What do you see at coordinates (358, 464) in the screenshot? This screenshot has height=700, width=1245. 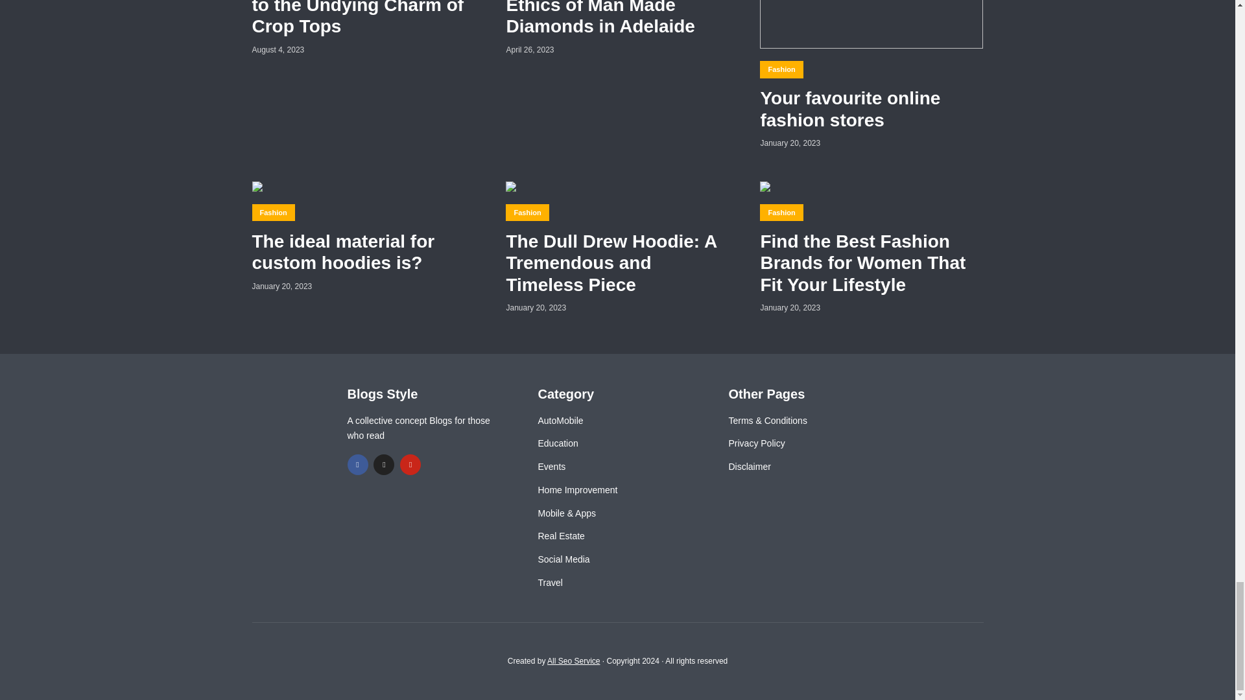 I see `Facebook` at bounding box center [358, 464].